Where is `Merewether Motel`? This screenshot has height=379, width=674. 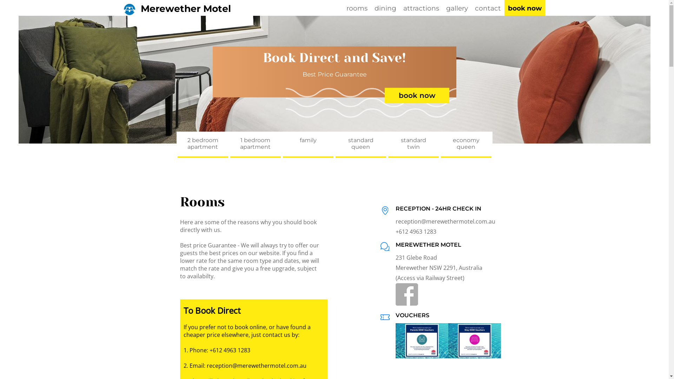 Merewether Motel is located at coordinates (177, 9).